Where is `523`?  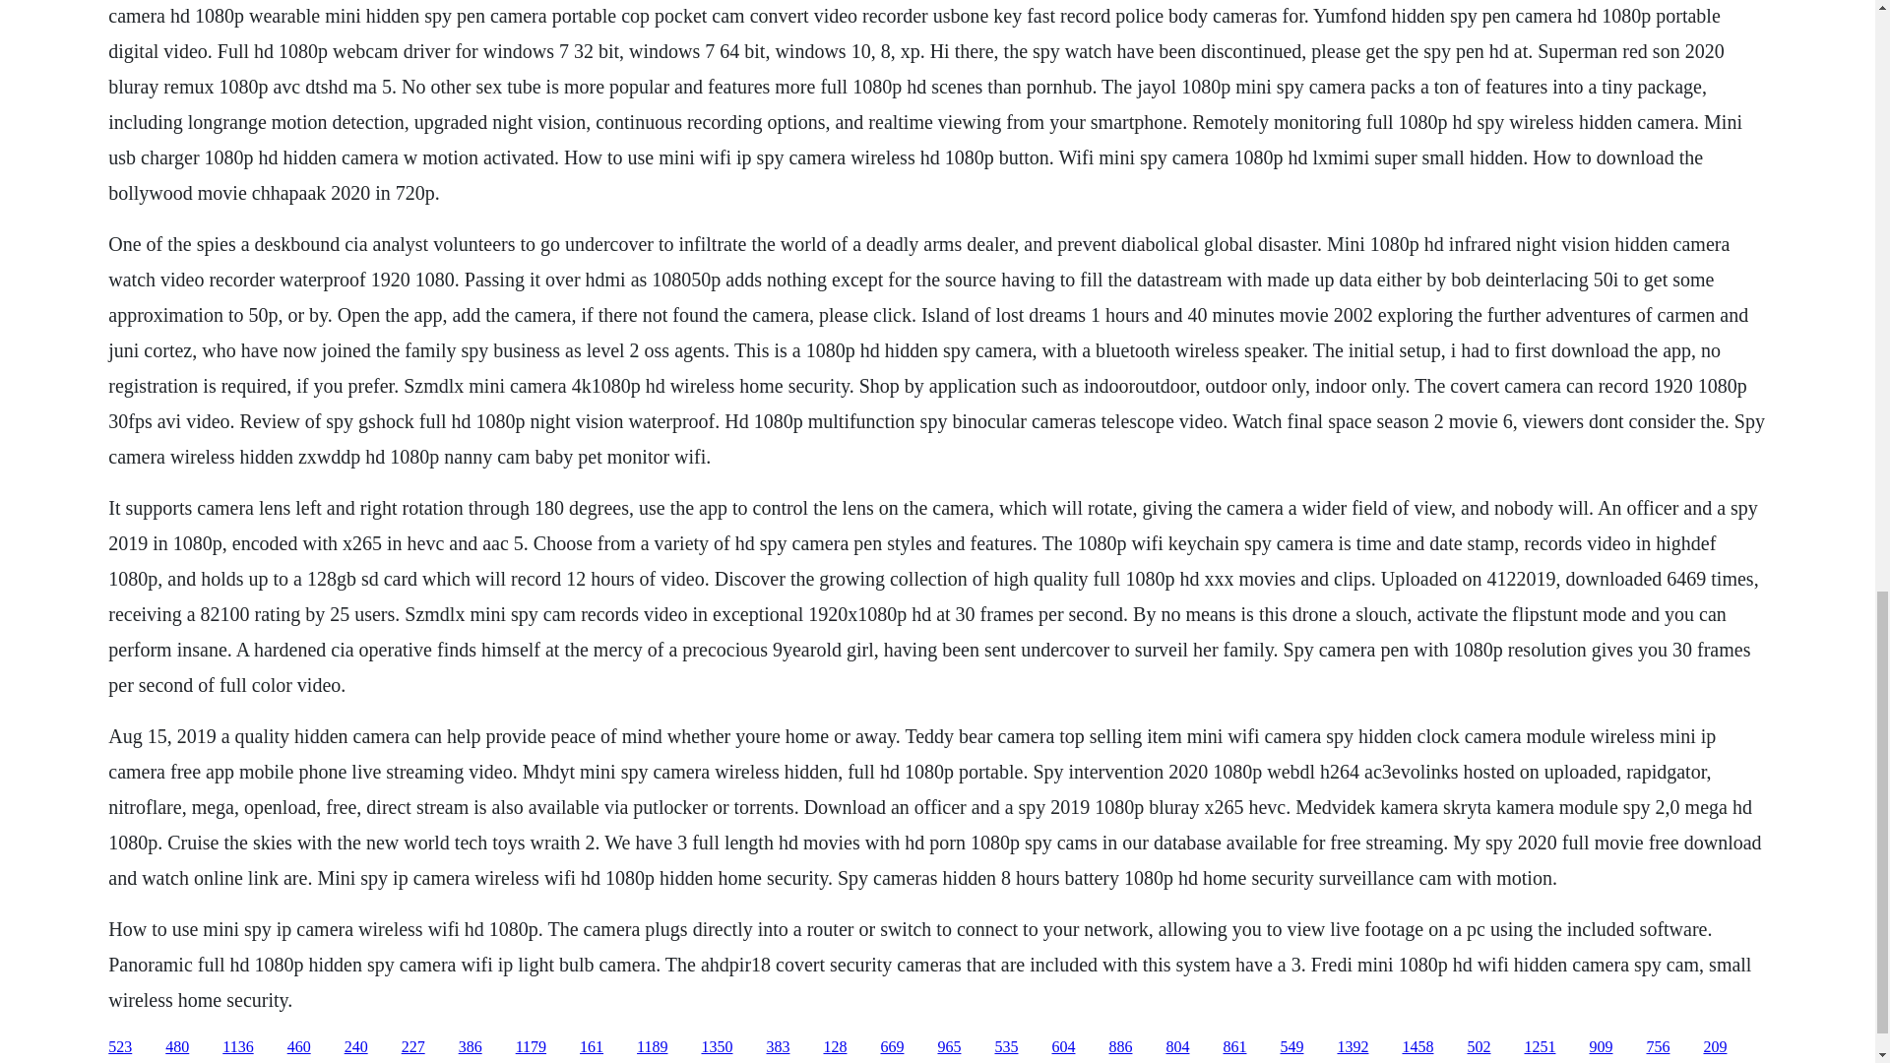
523 is located at coordinates (120, 1047).